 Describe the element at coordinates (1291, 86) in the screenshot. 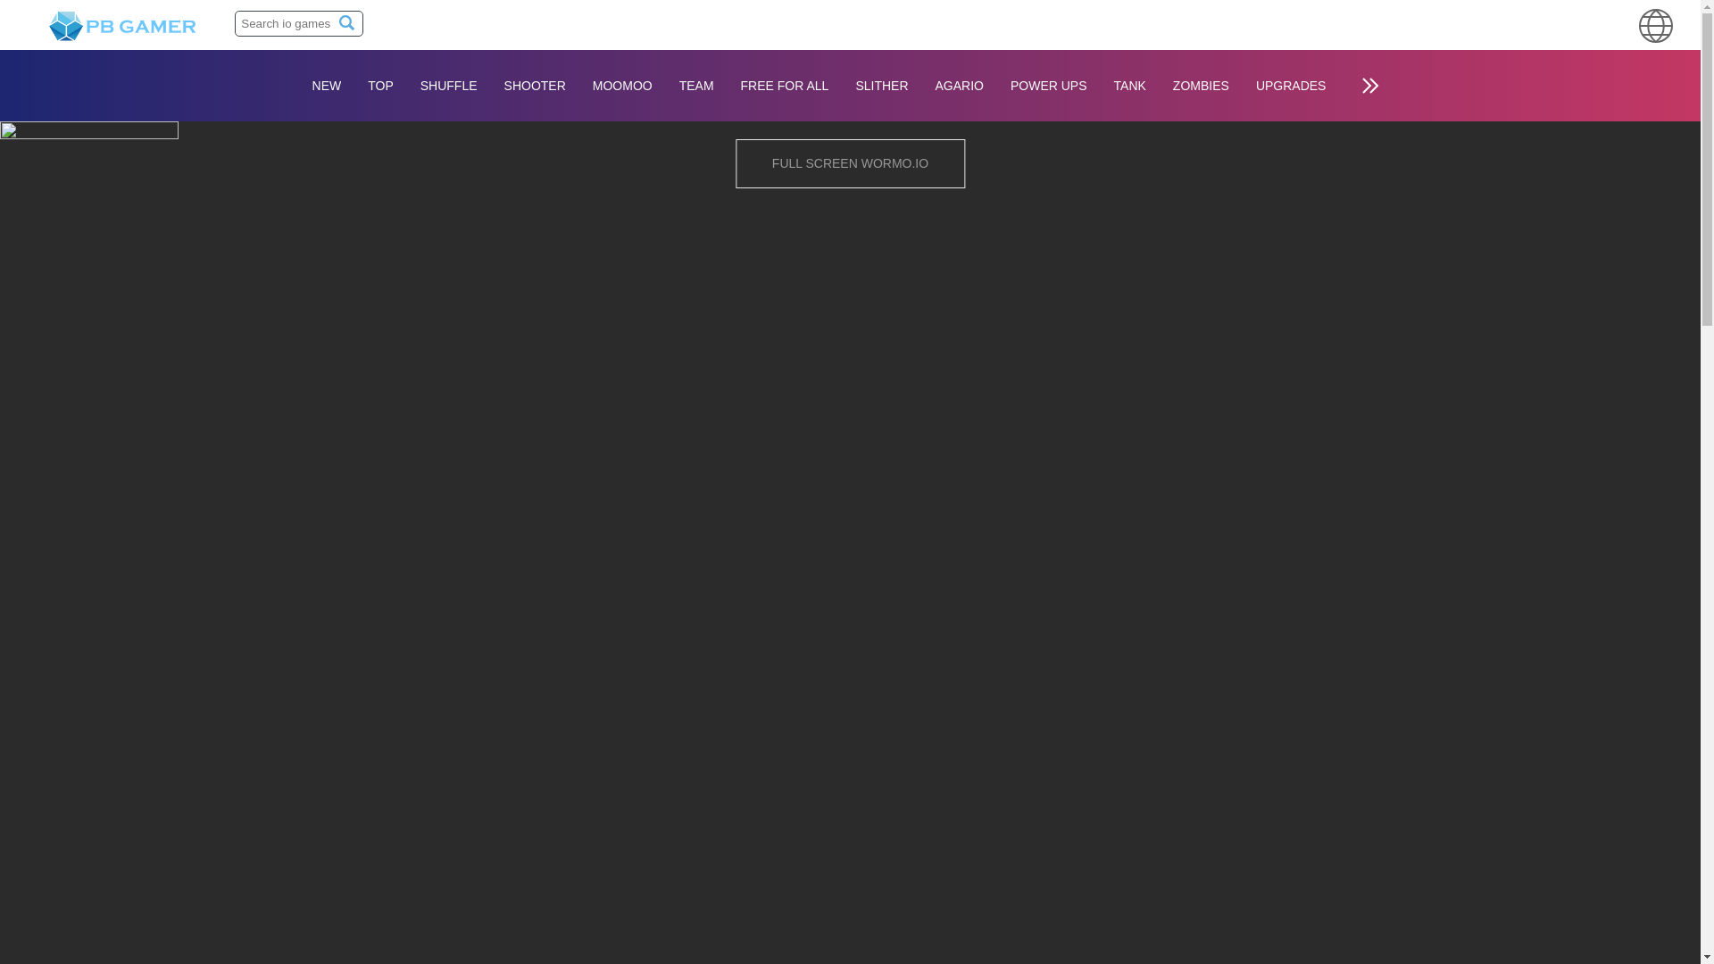

I see `UPGRADES` at that location.